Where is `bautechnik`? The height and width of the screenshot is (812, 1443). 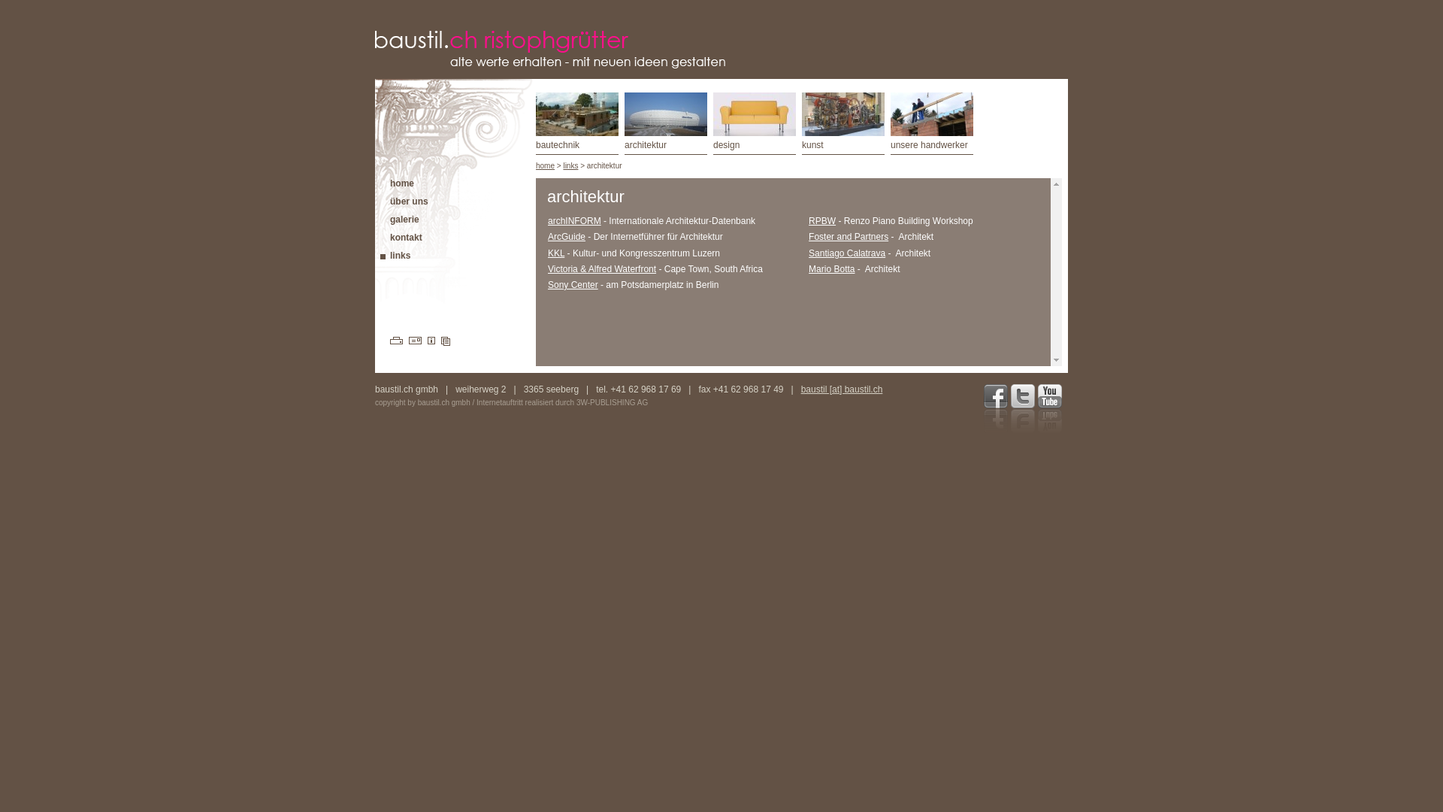
bautechnik is located at coordinates (577, 123).